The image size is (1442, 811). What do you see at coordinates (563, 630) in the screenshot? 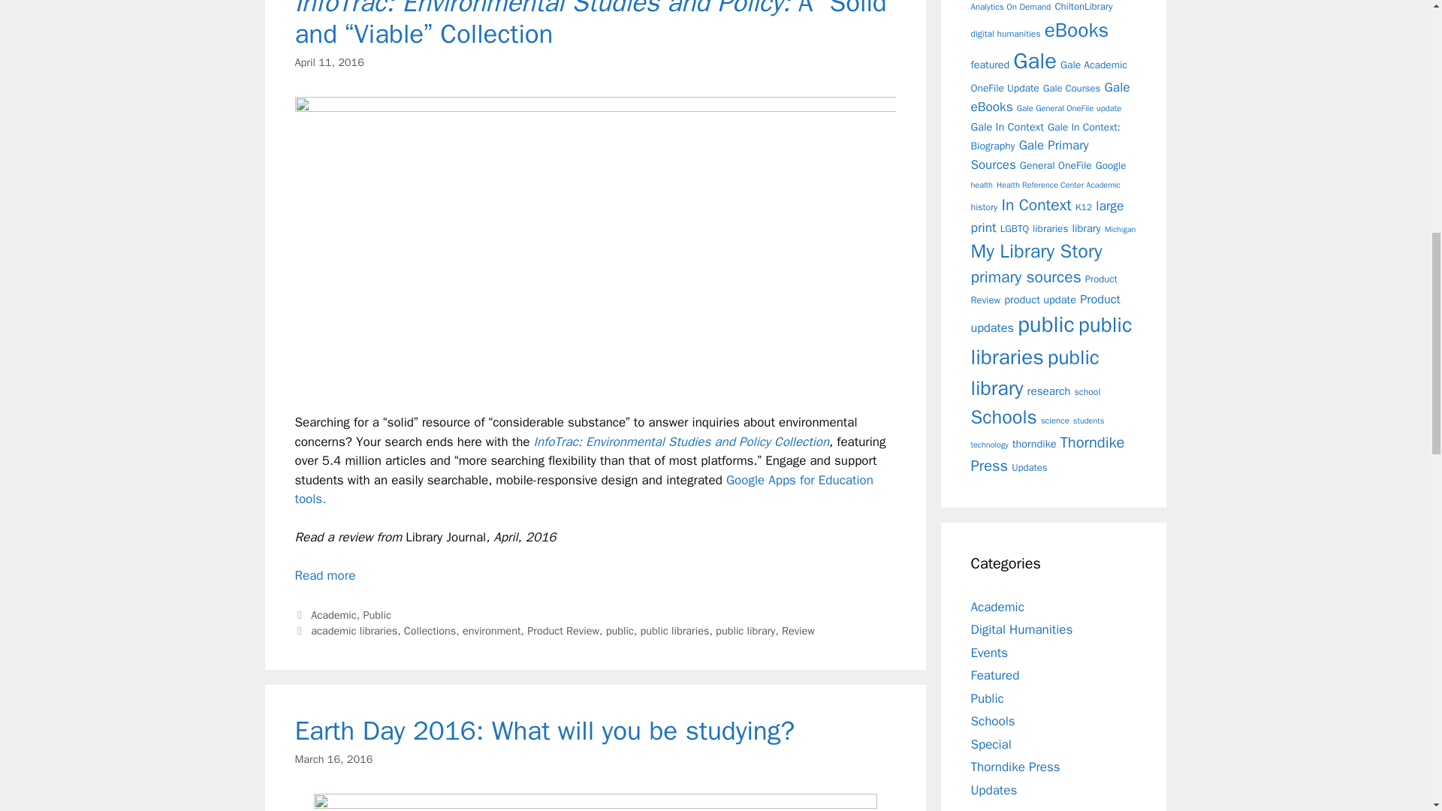
I see `Product Review` at bounding box center [563, 630].